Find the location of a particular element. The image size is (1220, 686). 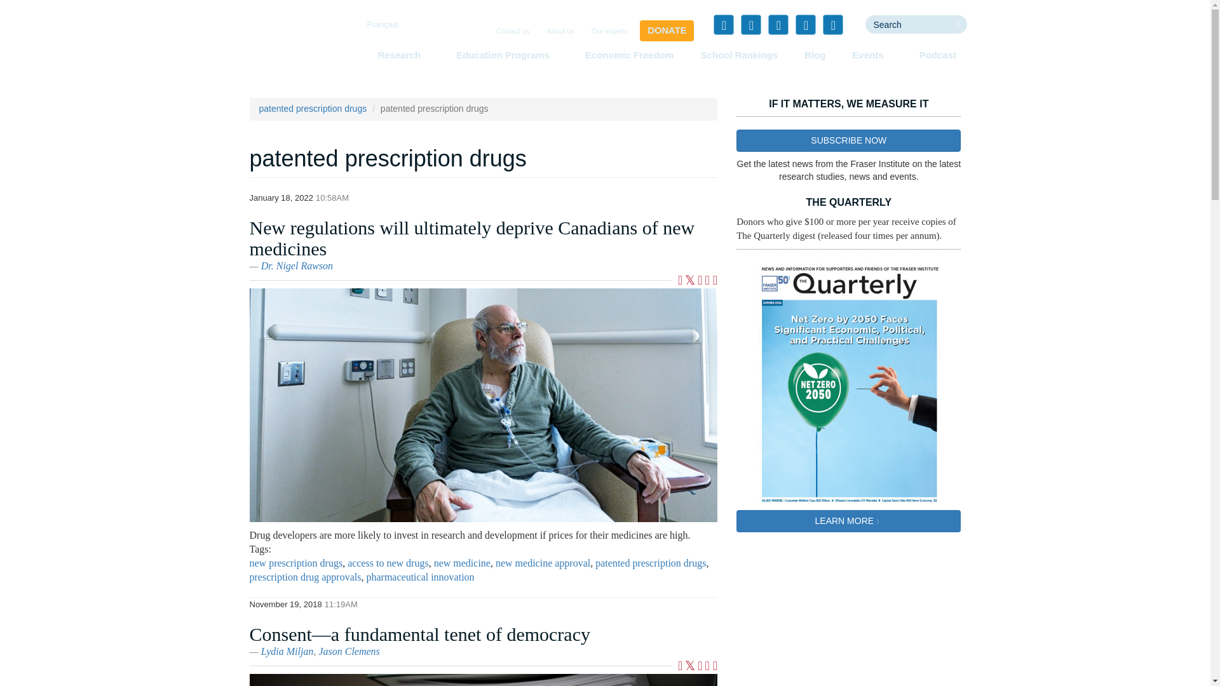

DONATE is located at coordinates (667, 30).